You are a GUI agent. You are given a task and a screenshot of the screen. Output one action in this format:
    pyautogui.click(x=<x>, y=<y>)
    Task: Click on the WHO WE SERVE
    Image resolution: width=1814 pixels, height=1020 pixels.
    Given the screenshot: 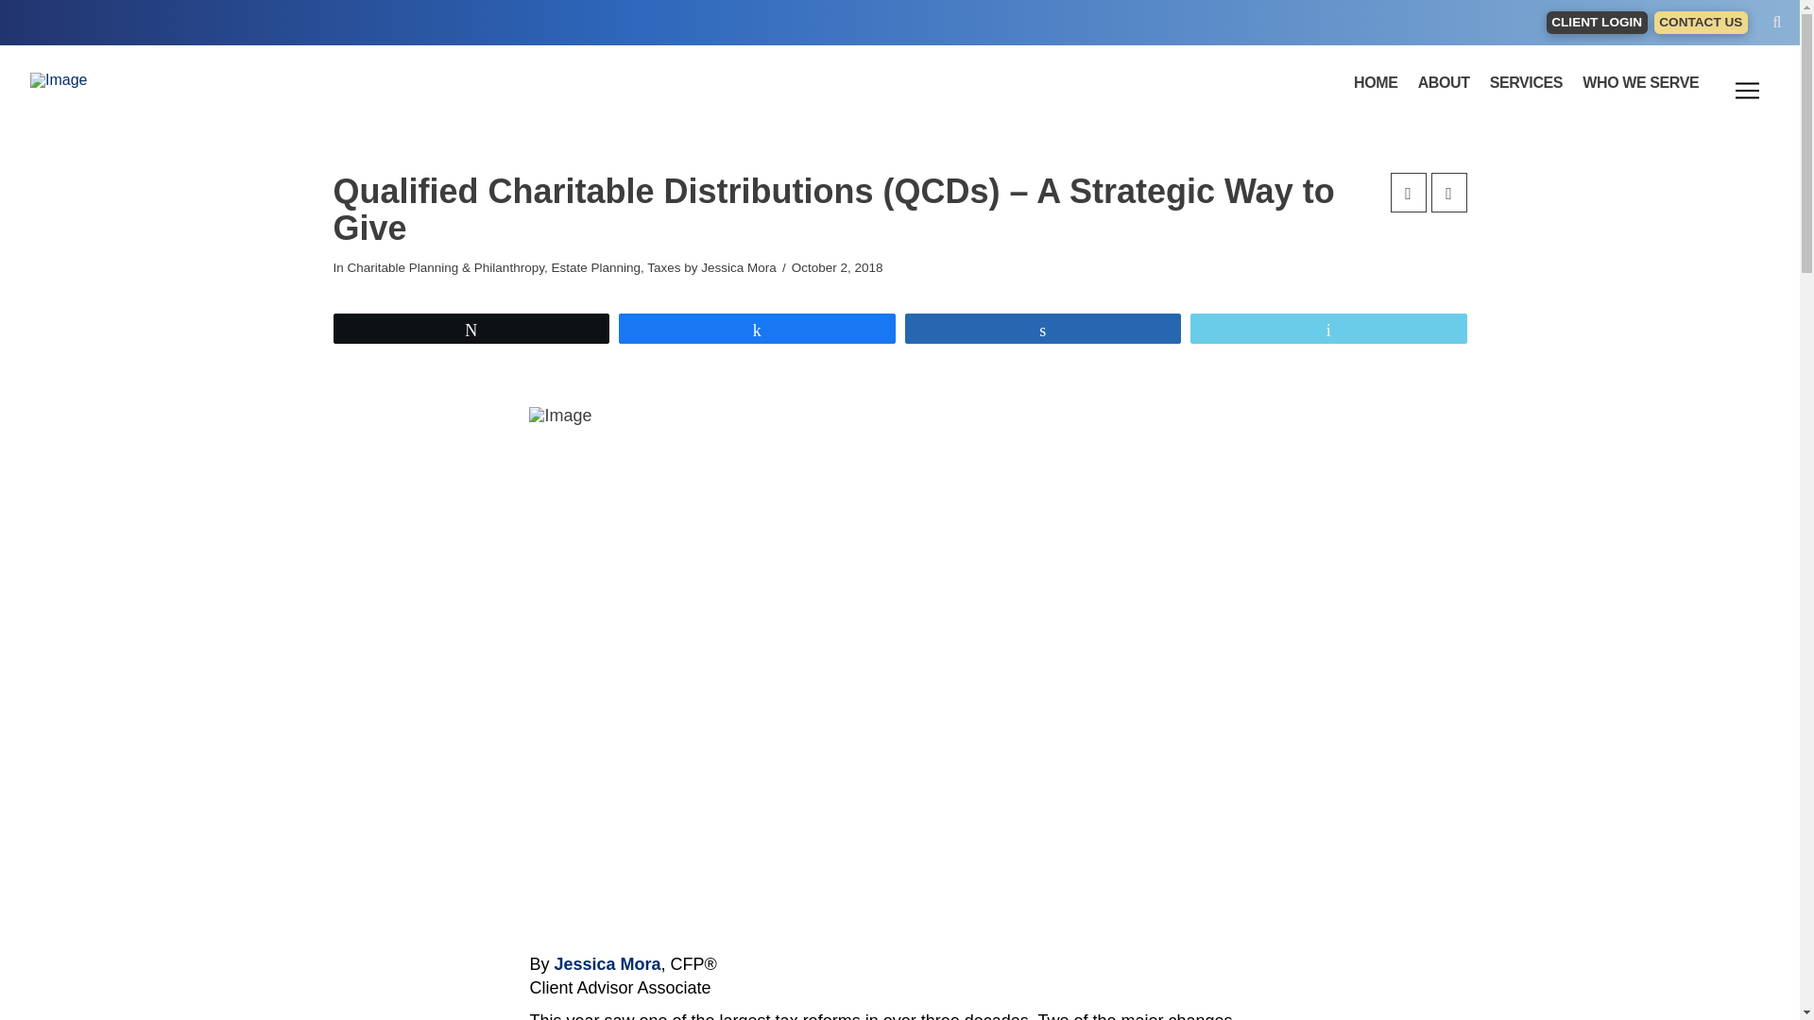 What is the action you would take?
    pyautogui.click(x=1640, y=83)
    